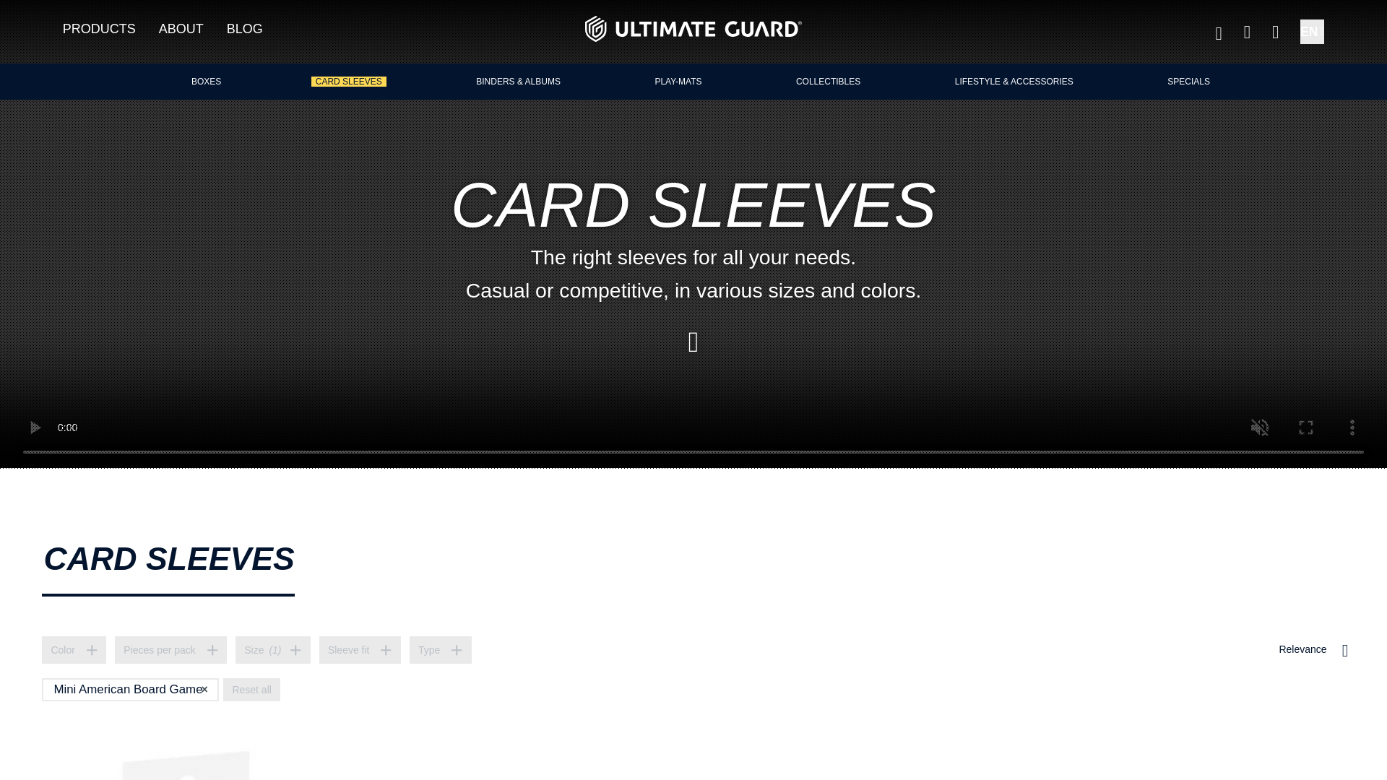 This screenshot has width=1387, height=780. I want to click on COLLECTIBLES, so click(828, 81).